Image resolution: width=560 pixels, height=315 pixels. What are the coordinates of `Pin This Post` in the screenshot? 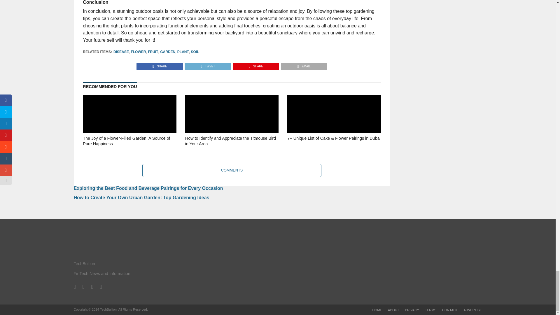 It's located at (256, 65).